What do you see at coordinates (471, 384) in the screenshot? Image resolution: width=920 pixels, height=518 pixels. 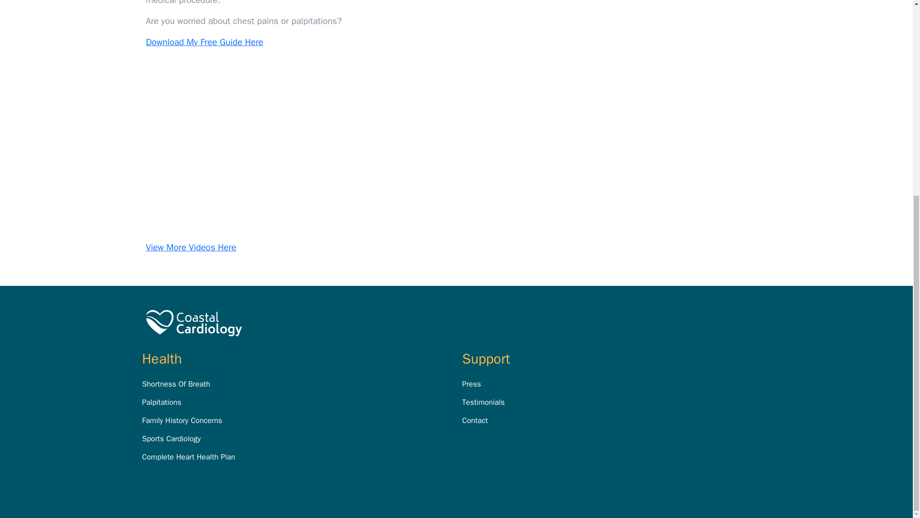 I see `Press` at bounding box center [471, 384].